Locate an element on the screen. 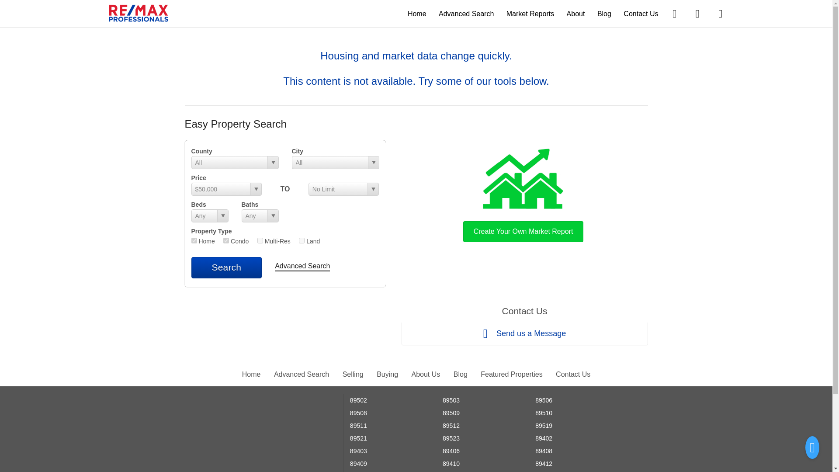 This screenshot has width=839, height=472. lnd is located at coordinates (302, 240).